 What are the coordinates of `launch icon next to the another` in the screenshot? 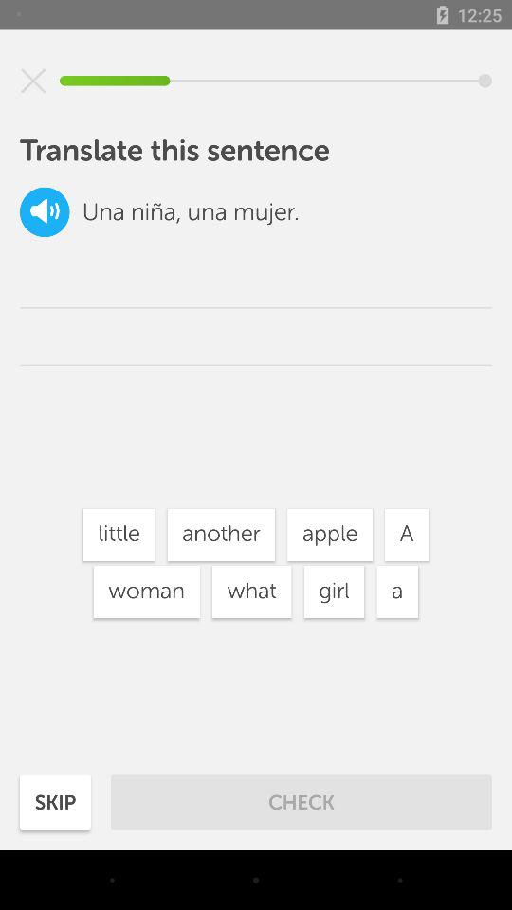 It's located at (119, 535).